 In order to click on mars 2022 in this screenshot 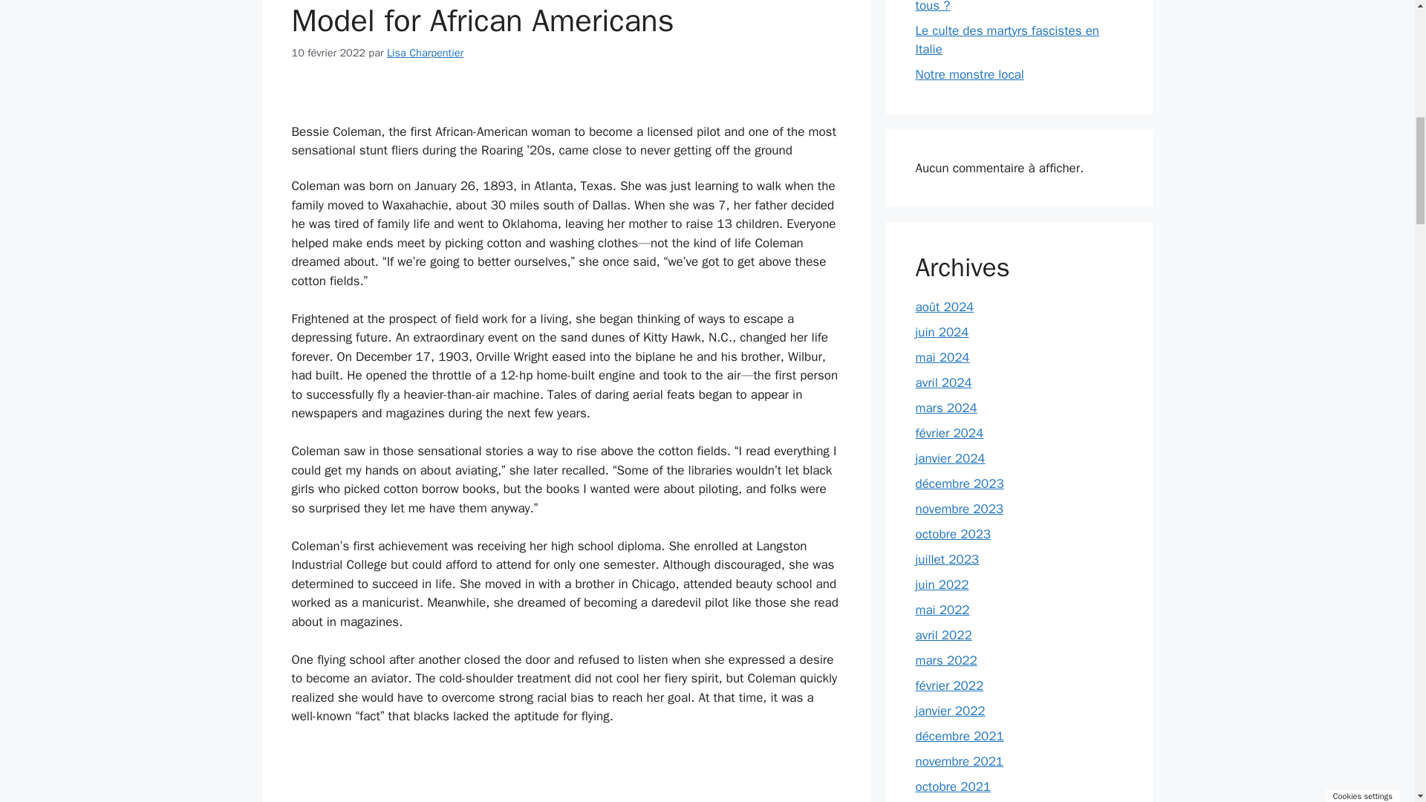, I will do `click(946, 660)`.